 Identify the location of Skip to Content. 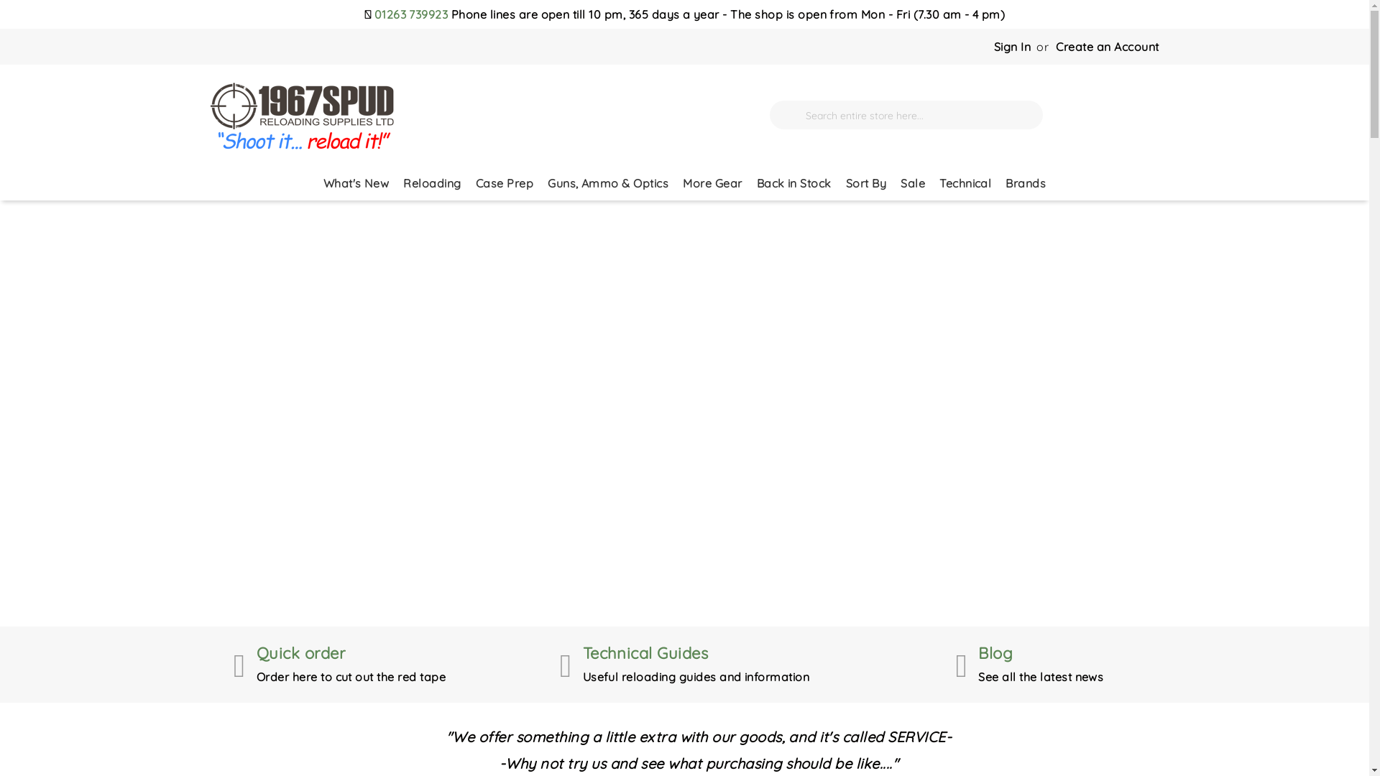
(1159, 39).